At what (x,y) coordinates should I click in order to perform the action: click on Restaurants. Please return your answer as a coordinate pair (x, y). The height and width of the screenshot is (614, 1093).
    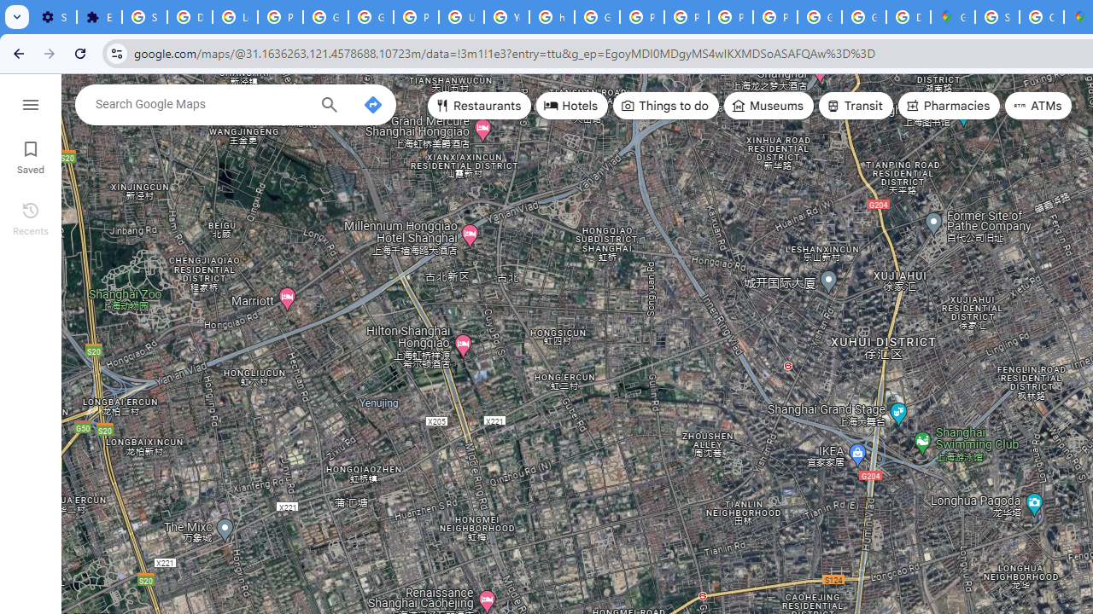
    Looking at the image, I should click on (480, 106).